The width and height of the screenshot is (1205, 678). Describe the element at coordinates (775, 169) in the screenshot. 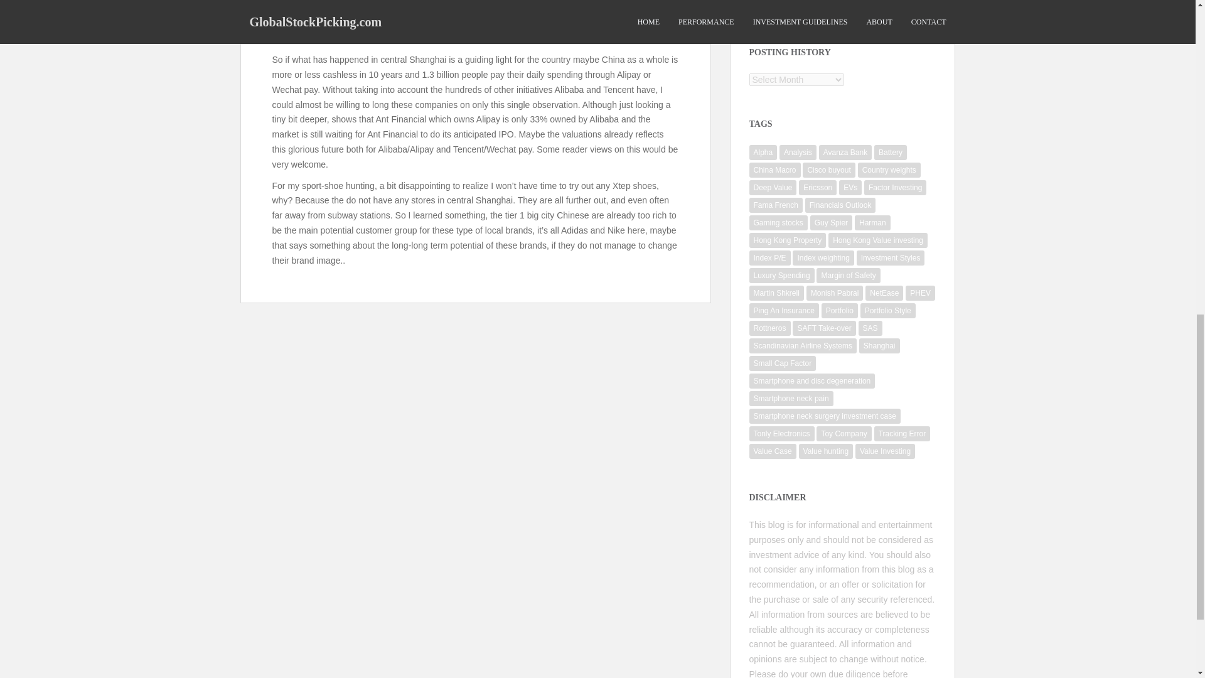

I see `China Macro` at that location.